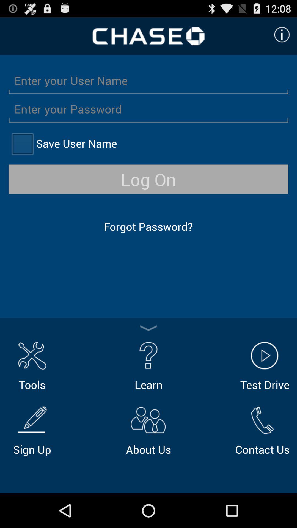 The width and height of the screenshot is (297, 528). I want to click on click icon to the right of learn icon, so click(265, 365).